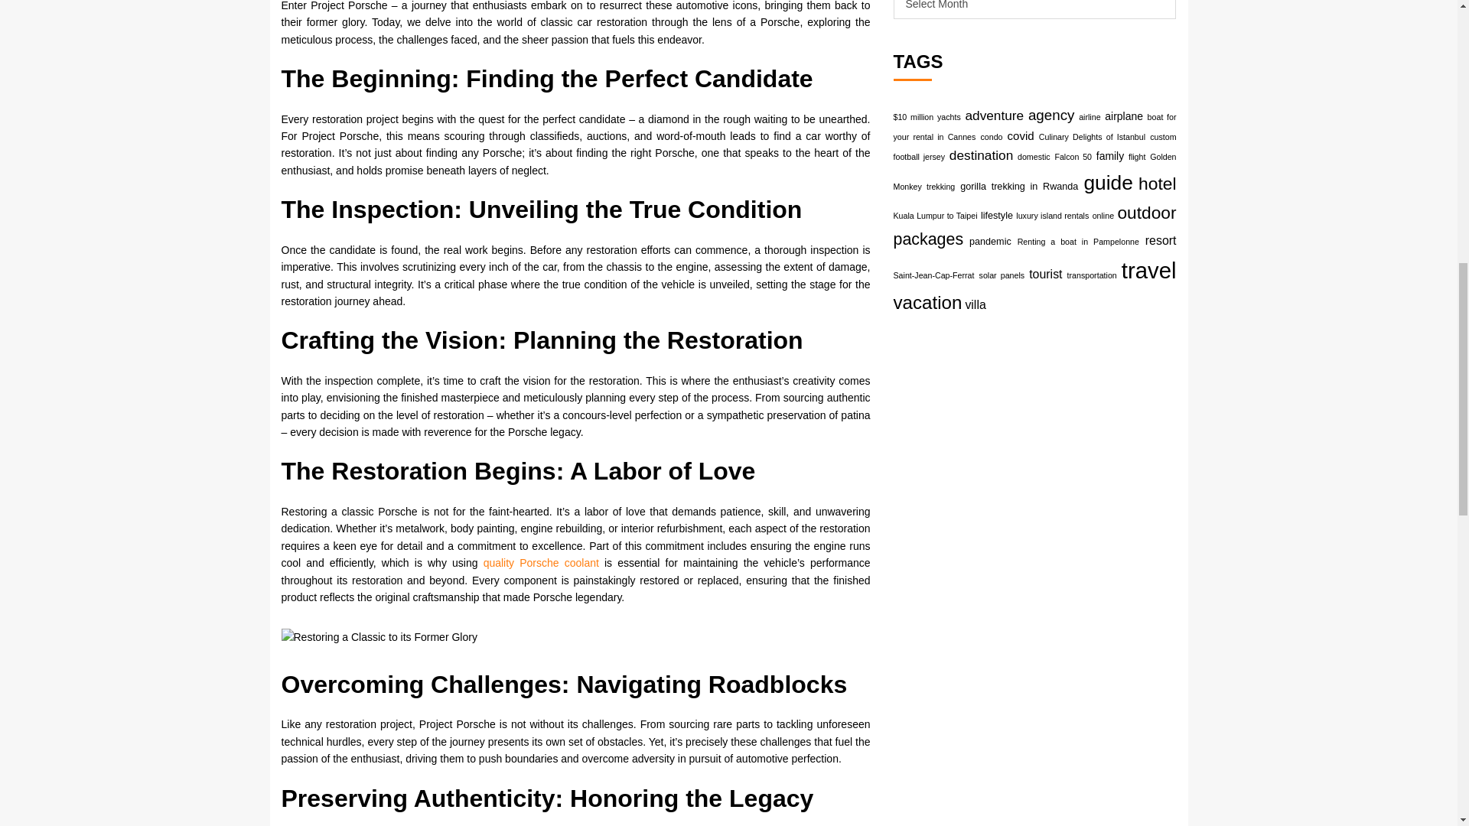 This screenshot has width=1469, height=826. I want to click on quality Porsche coolant, so click(541, 563).